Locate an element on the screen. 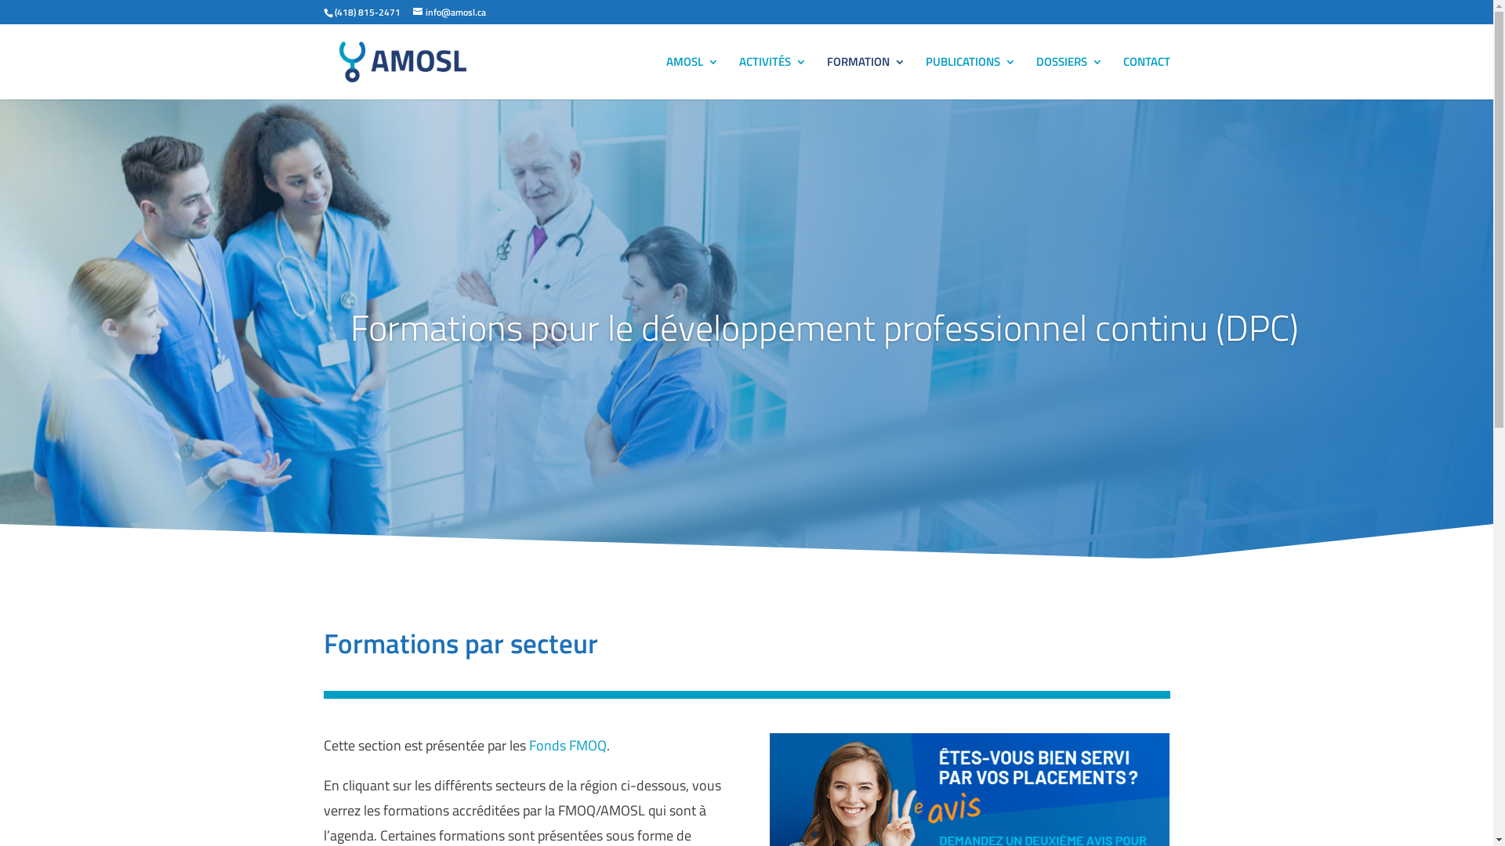  FORMATION is located at coordinates (865, 78).